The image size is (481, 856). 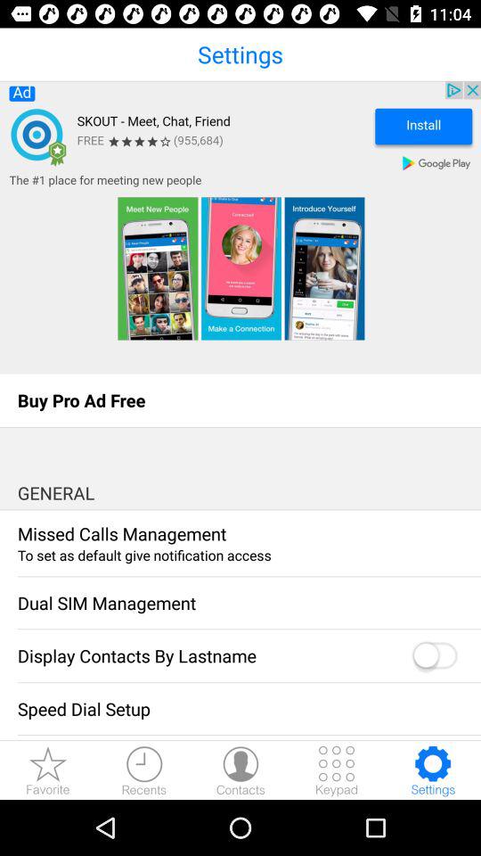 What do you see at coordinates (240, 227) in the screenshot?
I see `advertisement` at bounding box center [240, 227].